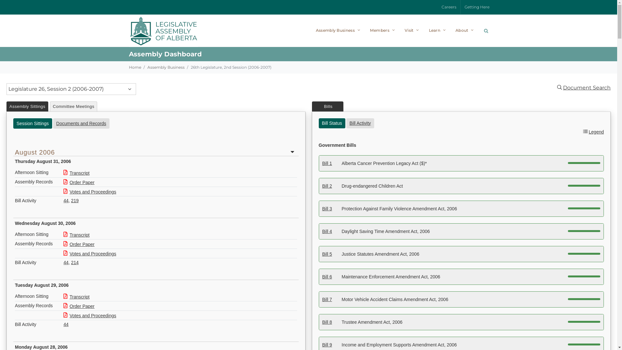  What do you see at coordinates (327, 209) in the screenshot?
I see `Bill 3` at bounding box center [327, 209].